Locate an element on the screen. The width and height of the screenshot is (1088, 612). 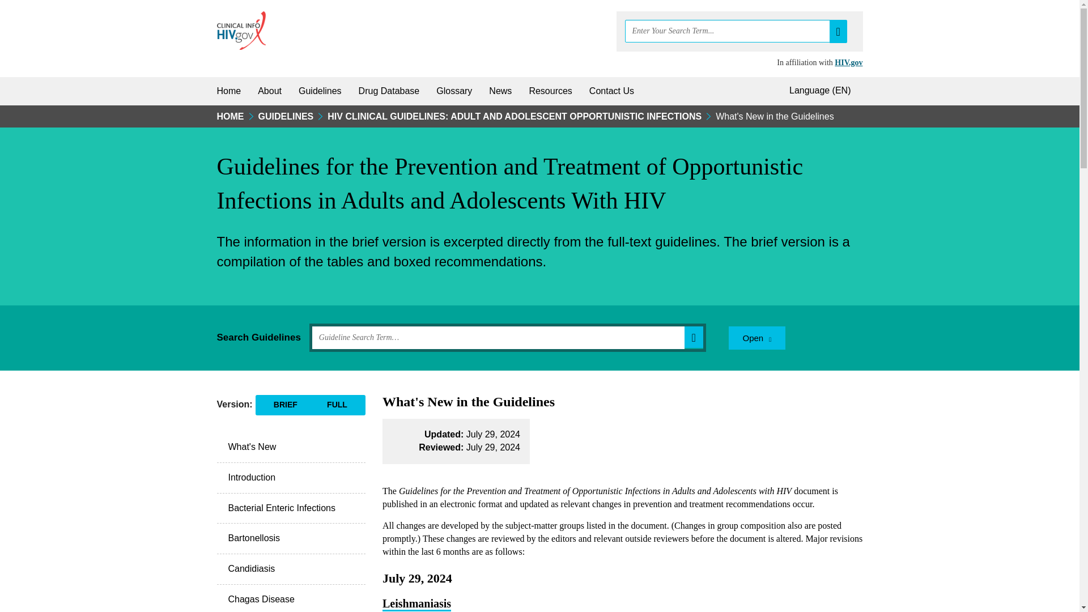
FULL is located at coordinates (337, 405).